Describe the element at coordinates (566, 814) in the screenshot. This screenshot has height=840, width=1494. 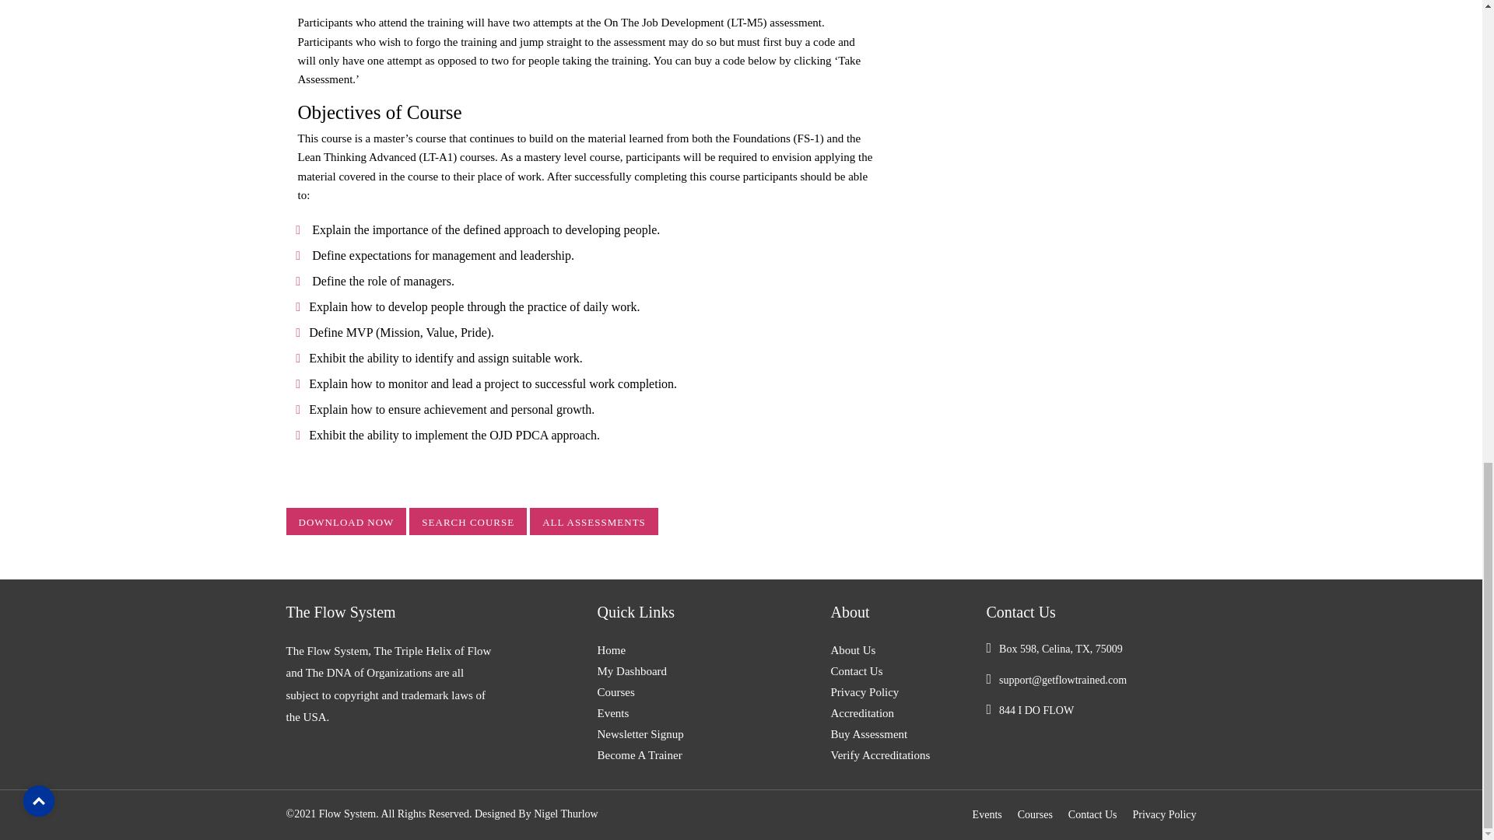
I see `Nigel Thurlow` at that location.